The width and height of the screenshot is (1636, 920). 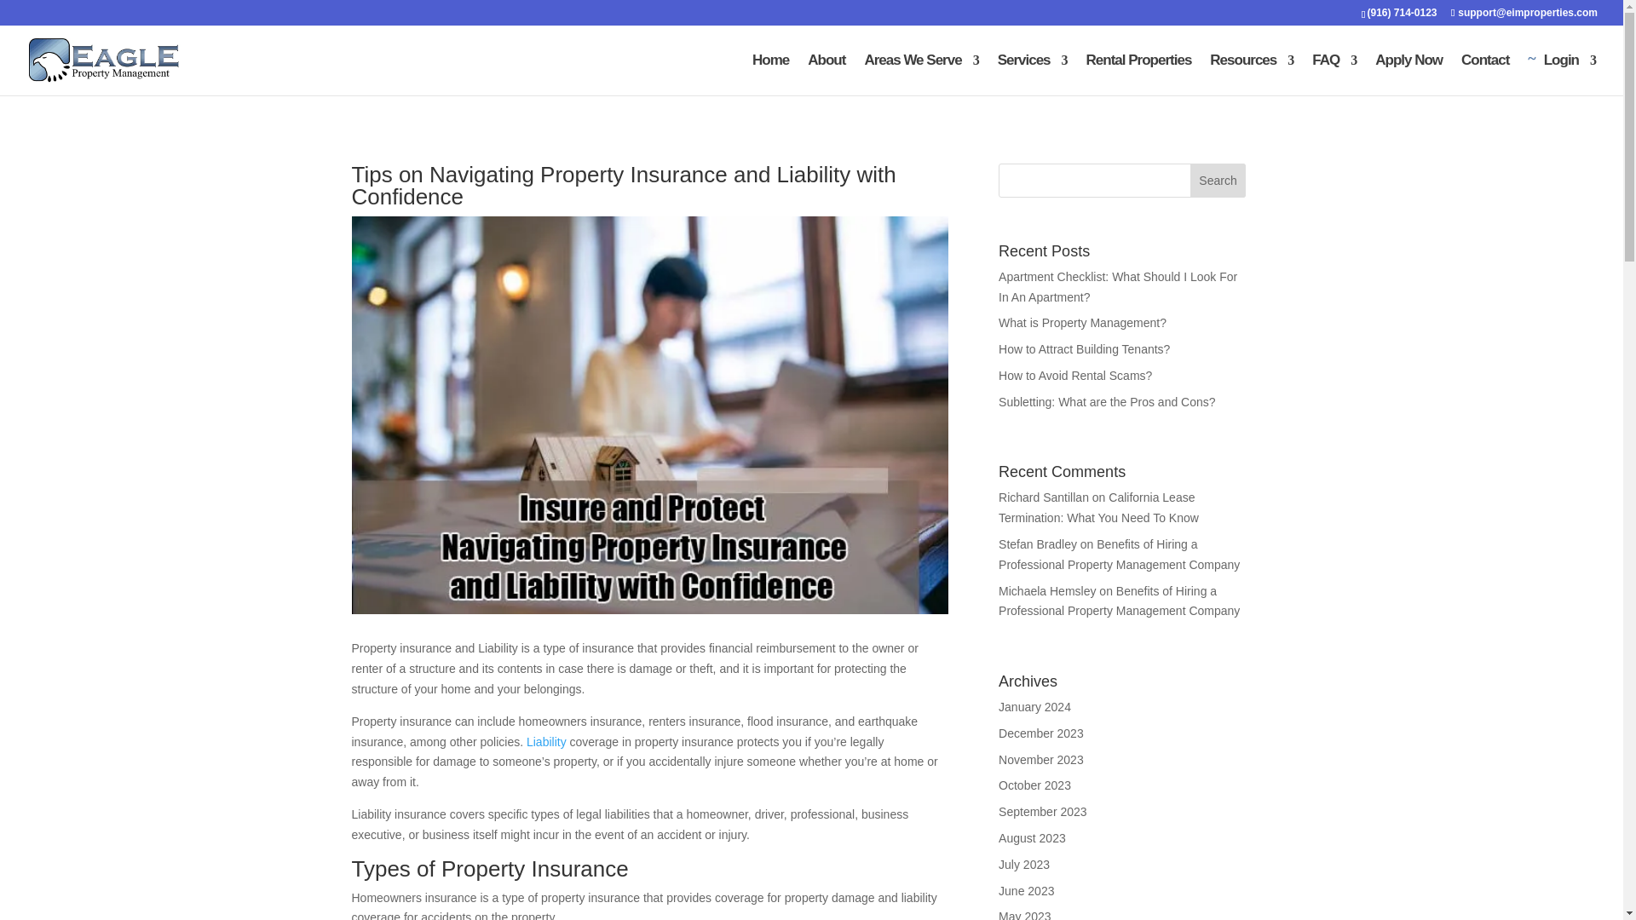 I want to click on Login, so click(x=1562, y=75).